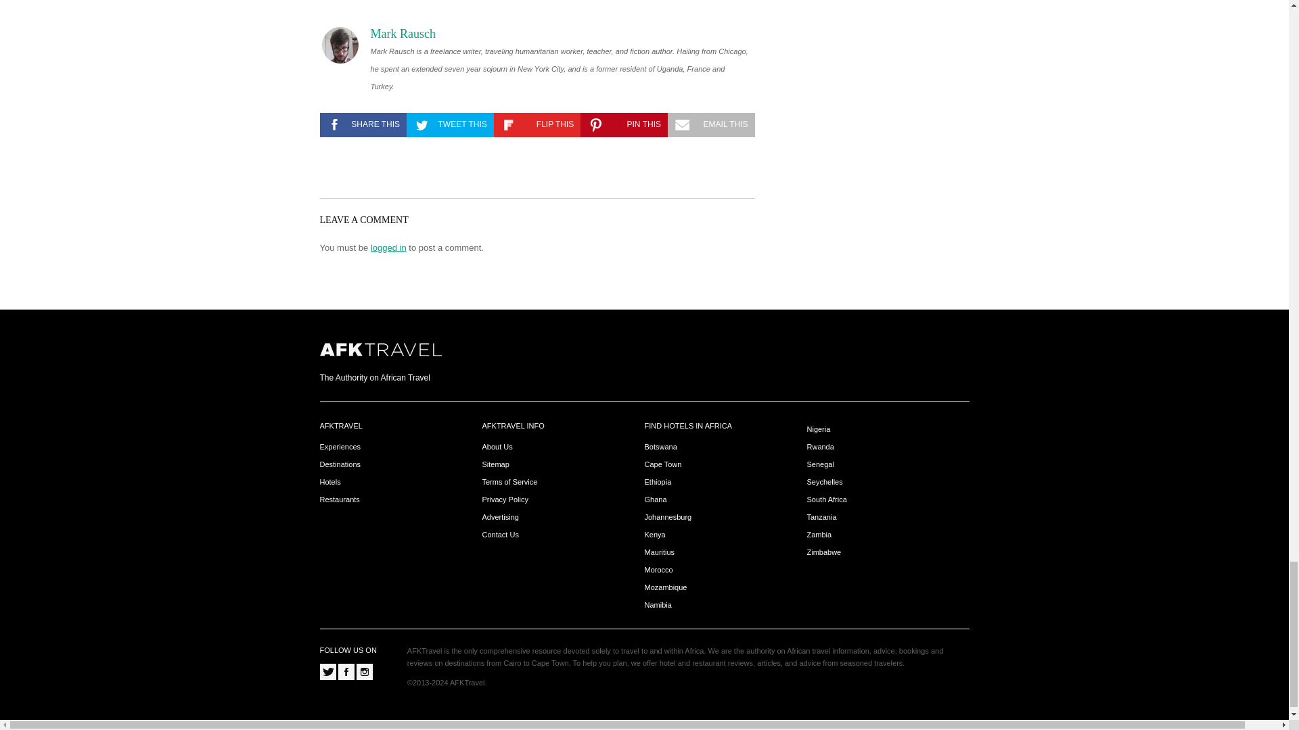  What do you see at coordinates (330, 483) in the screenshot?
I see `Hotels` at bounding box center [330, 483].